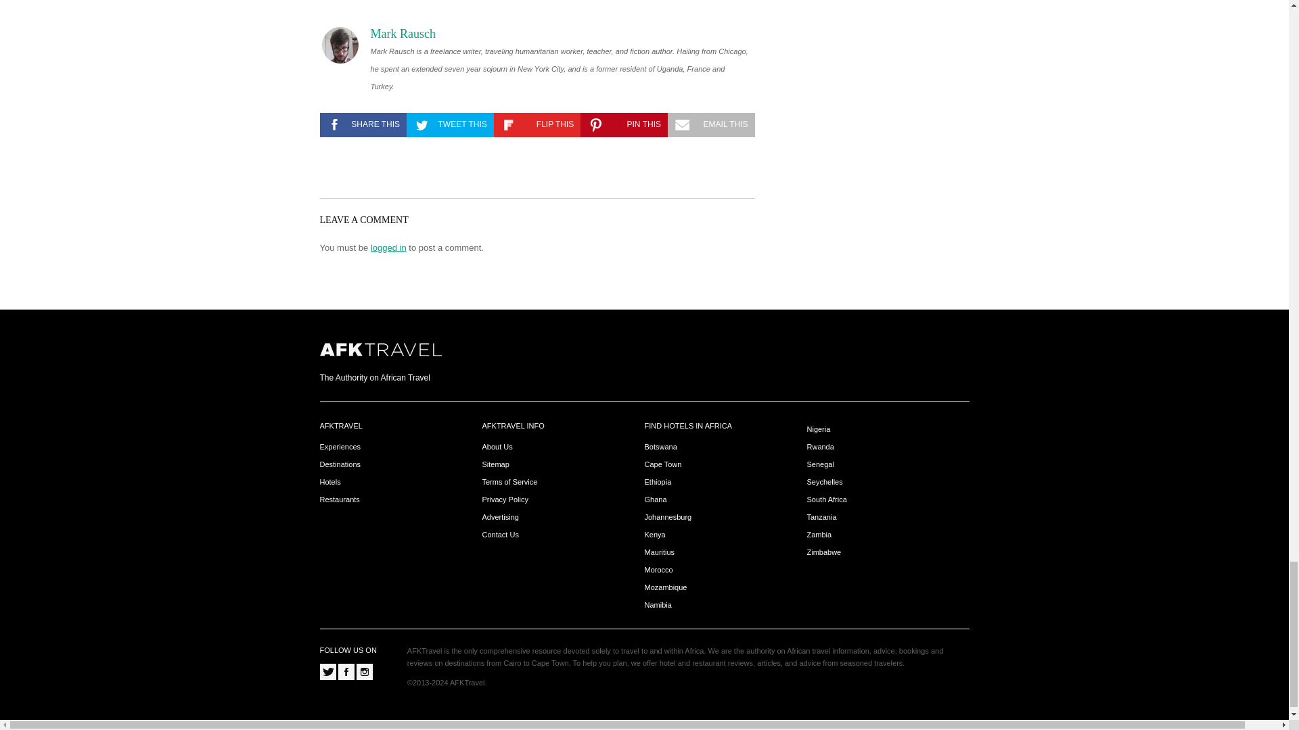  What do you see at coordinates (330, 483) in the screenshot?
I see `Hotels` at bounding box center [330, 483].